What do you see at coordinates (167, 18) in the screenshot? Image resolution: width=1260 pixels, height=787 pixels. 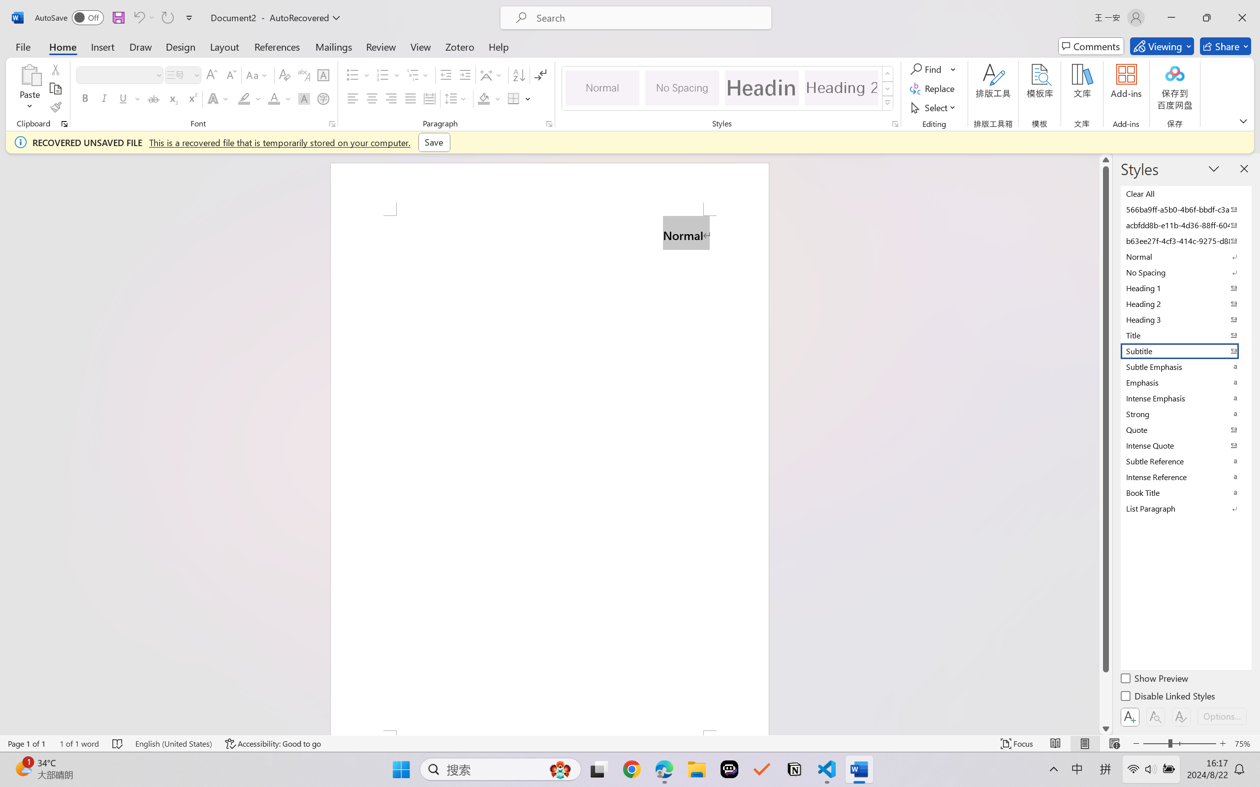 I see `Can't Repeat` at bounding box center [167, 18].